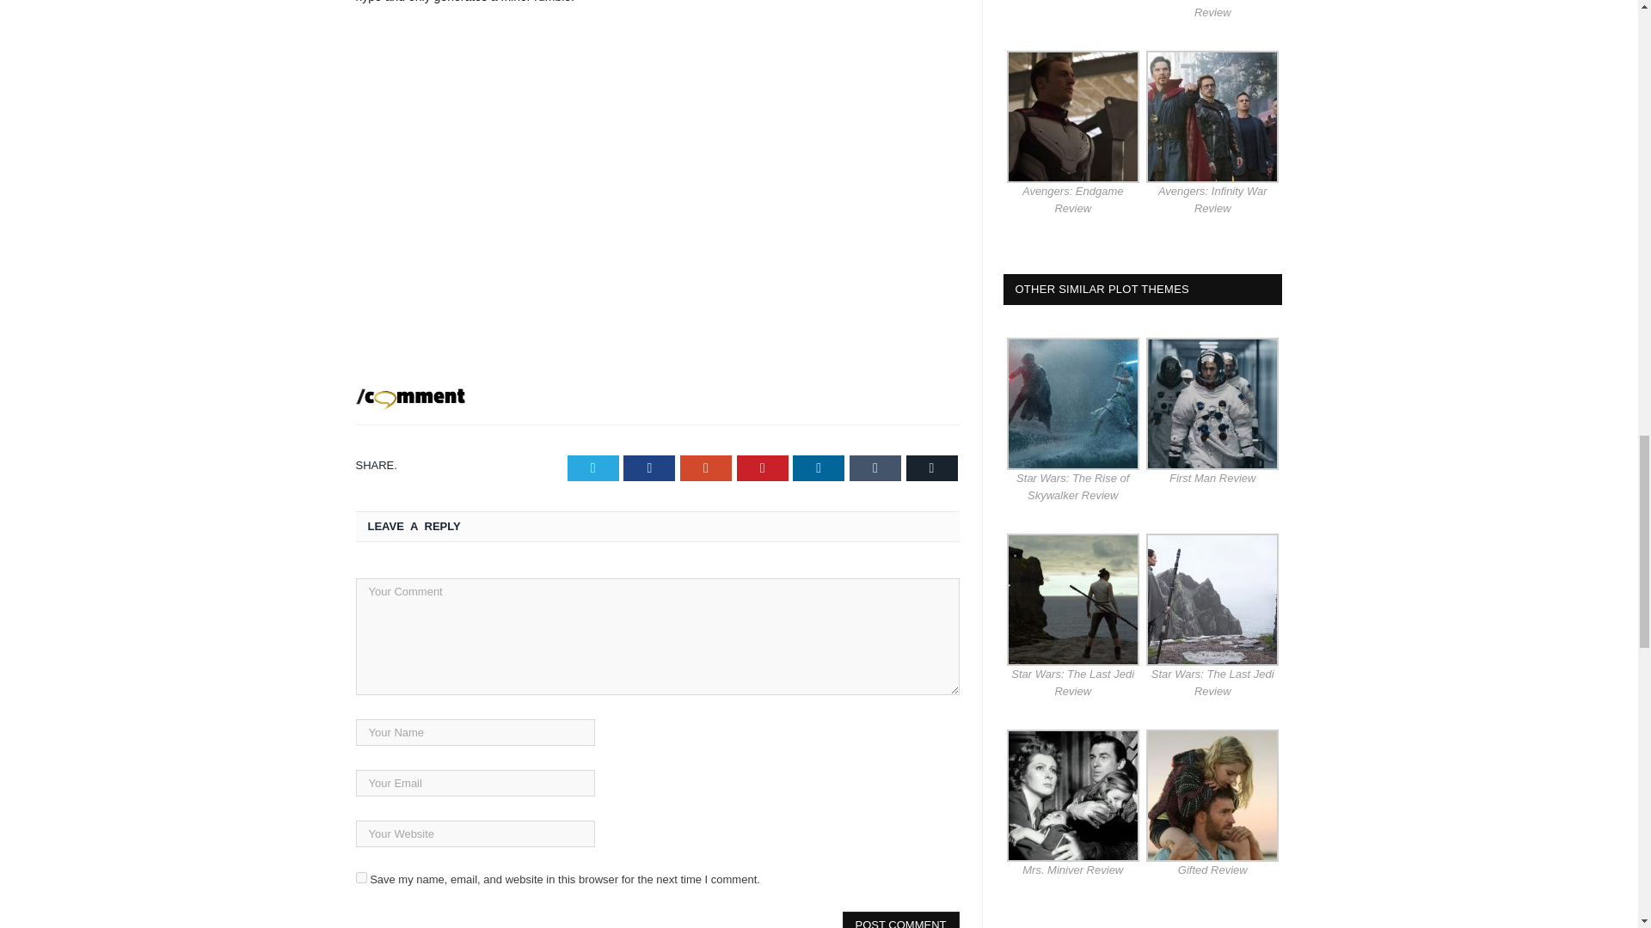 This screenshot has height=928, width=1651. What do you see at coordinates (361, 878) in the screenshot?
I see `yes` at bounding box center [361, 878].